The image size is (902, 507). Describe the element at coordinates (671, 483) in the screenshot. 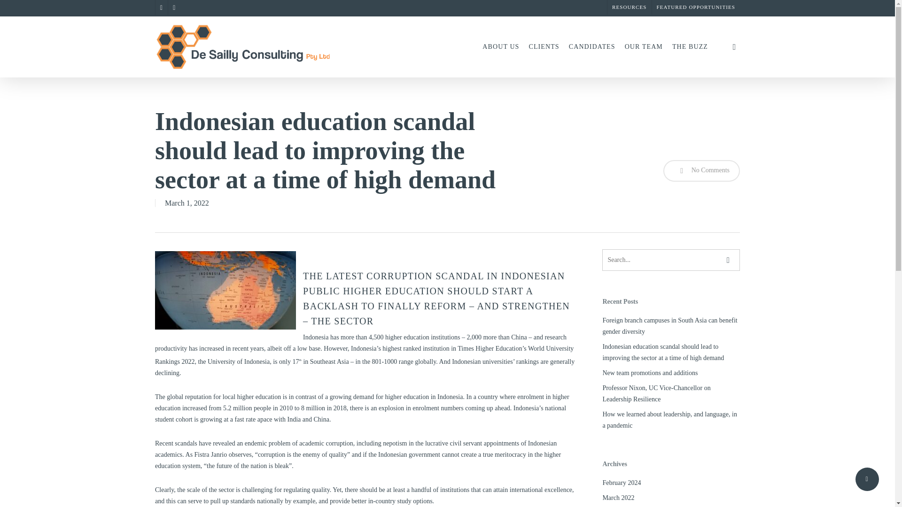

I see `February 2024` at that location.